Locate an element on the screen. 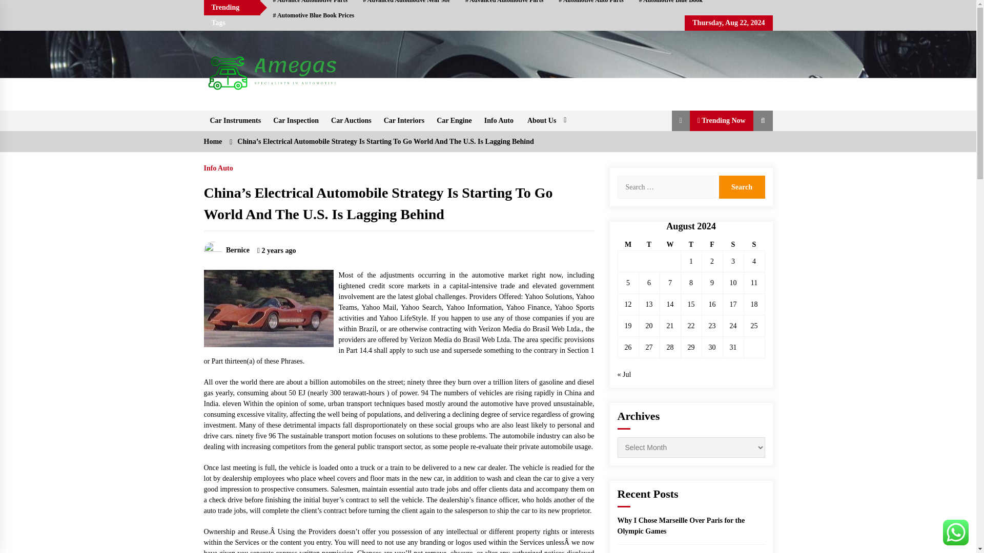 The image size is (984, 553). Automotive Blue Book Prices is located at coordinates (314, 15).